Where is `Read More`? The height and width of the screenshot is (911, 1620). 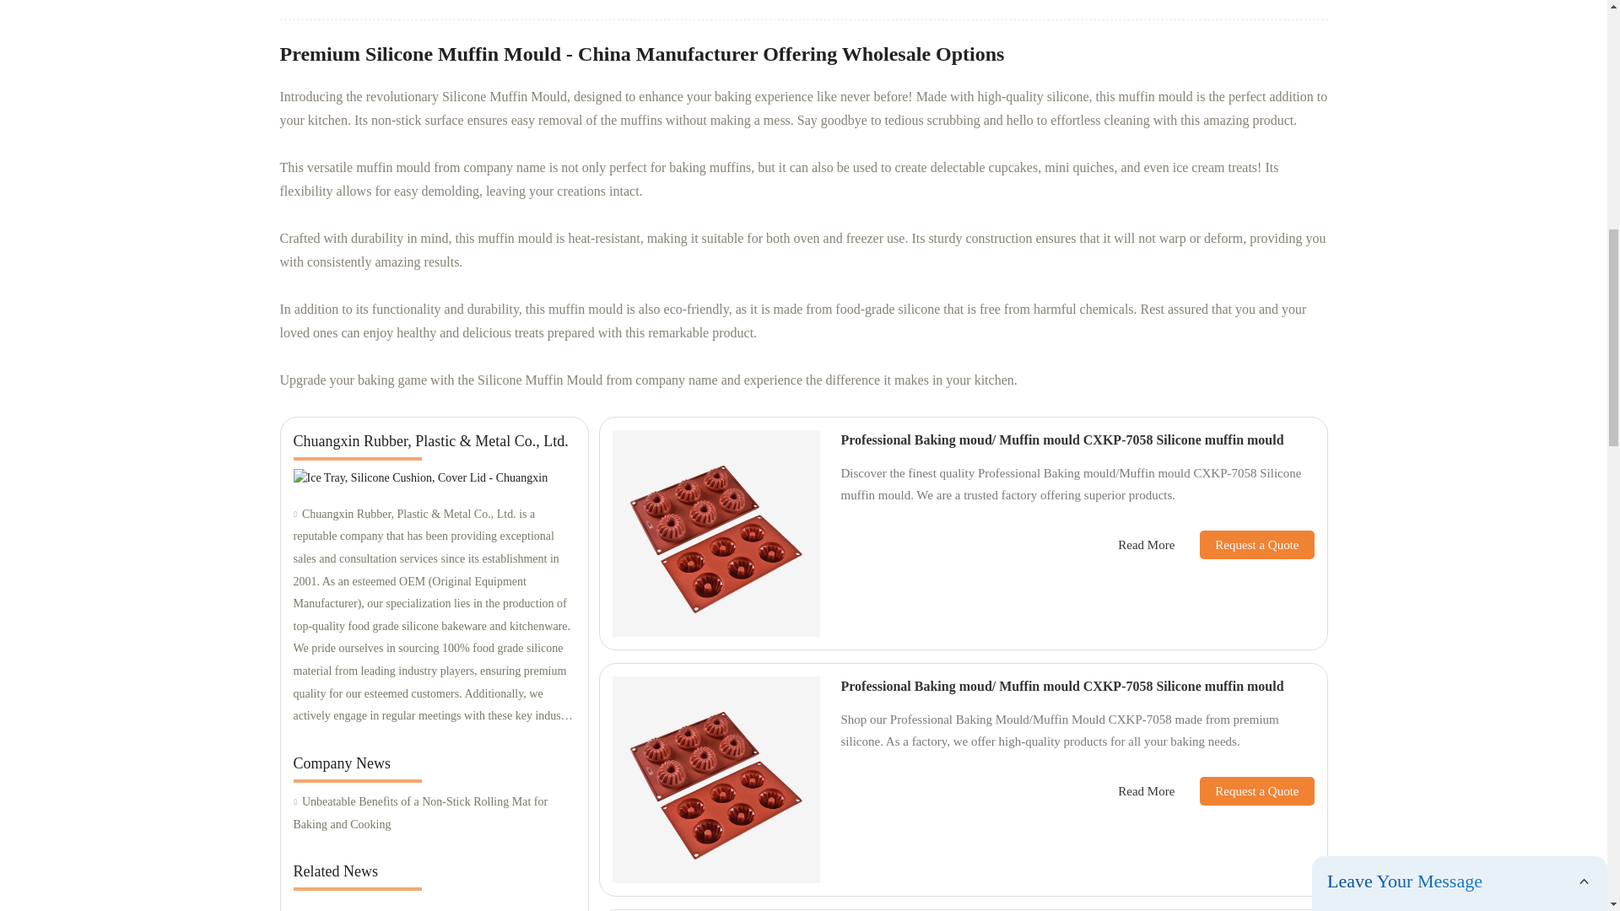
Read More is located at coordinates (1146, 791).